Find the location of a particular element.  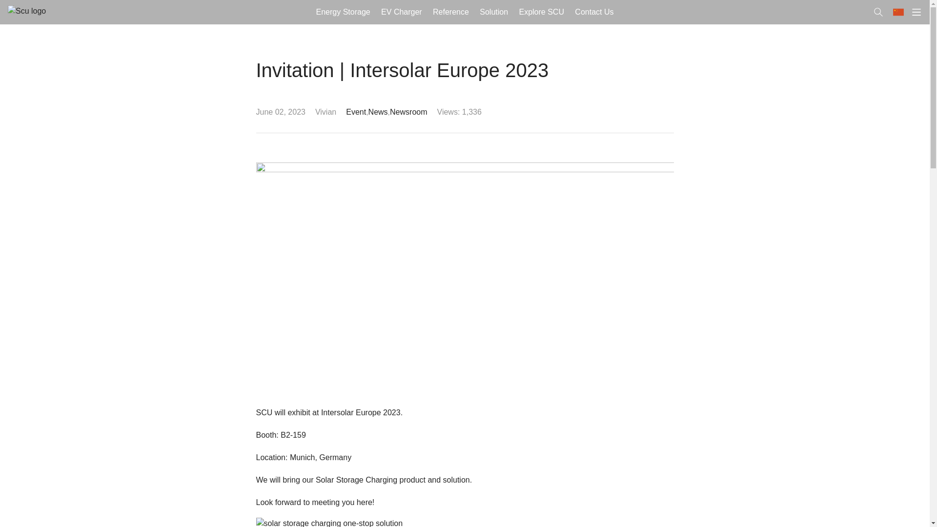

Reference is located at coordinates (450, 12).